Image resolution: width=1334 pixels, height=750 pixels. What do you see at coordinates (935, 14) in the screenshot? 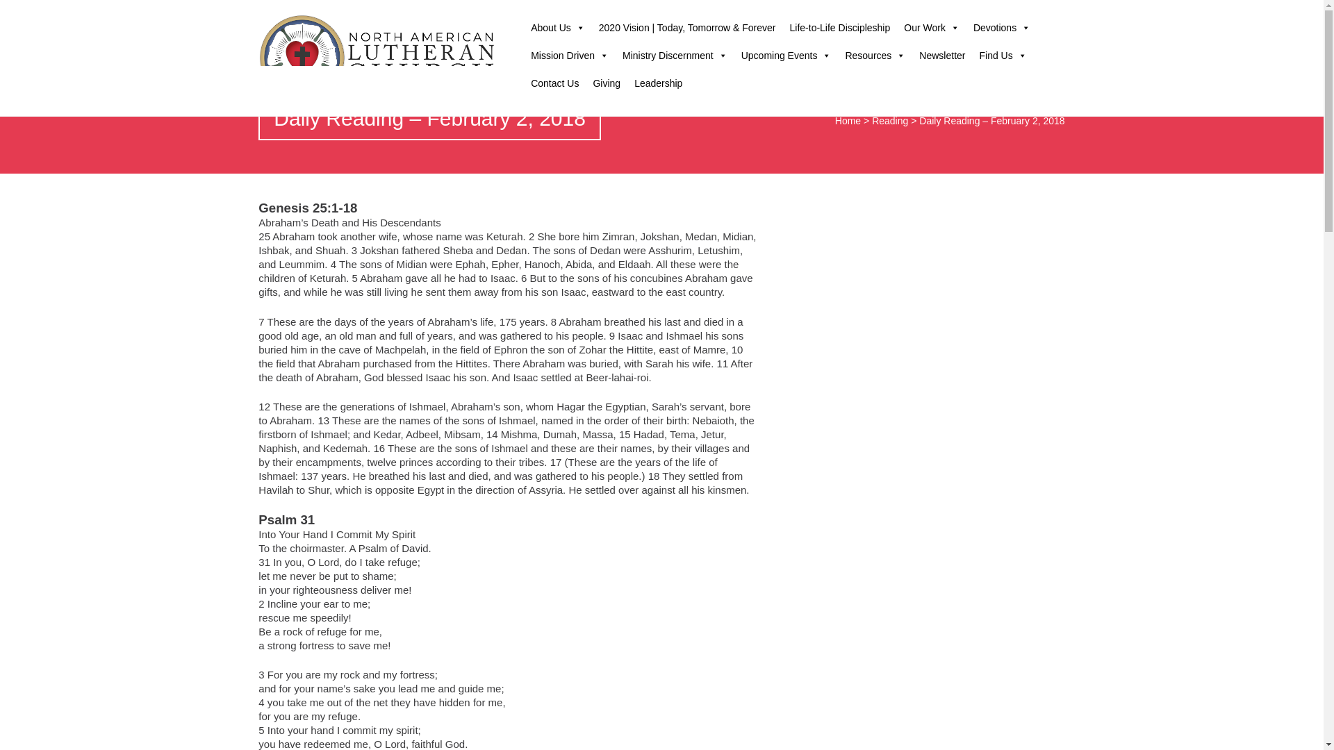
I see `Contact` at bounding box center [935, 14].